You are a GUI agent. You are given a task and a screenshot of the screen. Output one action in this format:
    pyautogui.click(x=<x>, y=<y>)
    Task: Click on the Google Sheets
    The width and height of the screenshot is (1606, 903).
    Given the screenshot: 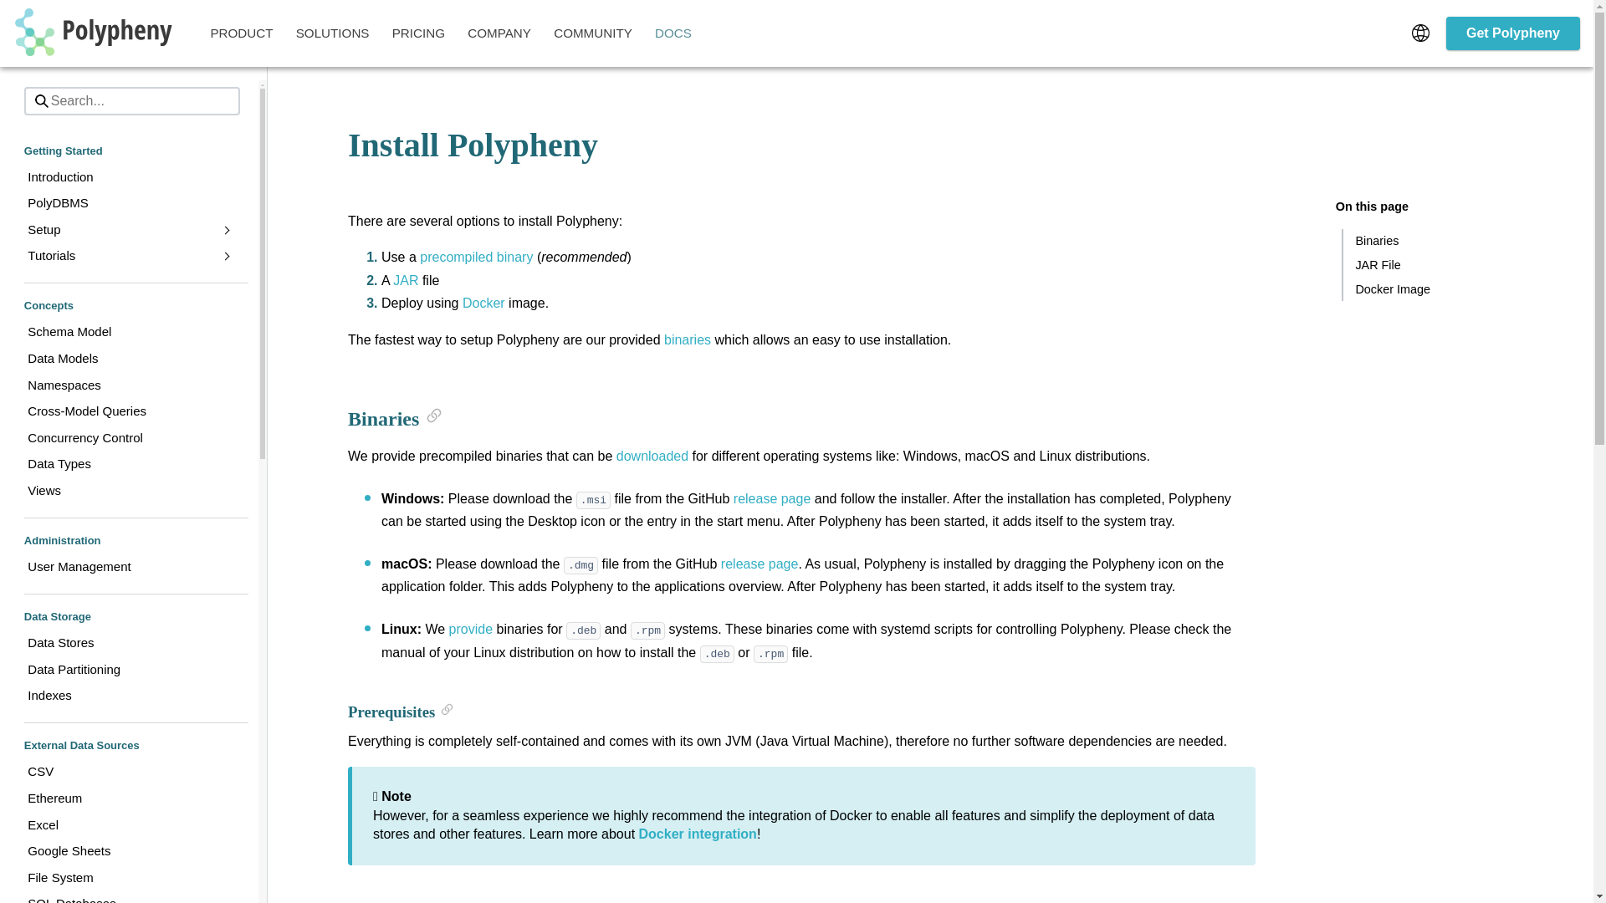 What is the action you would take?
    pyautogui.click(x=129, y=851)
    